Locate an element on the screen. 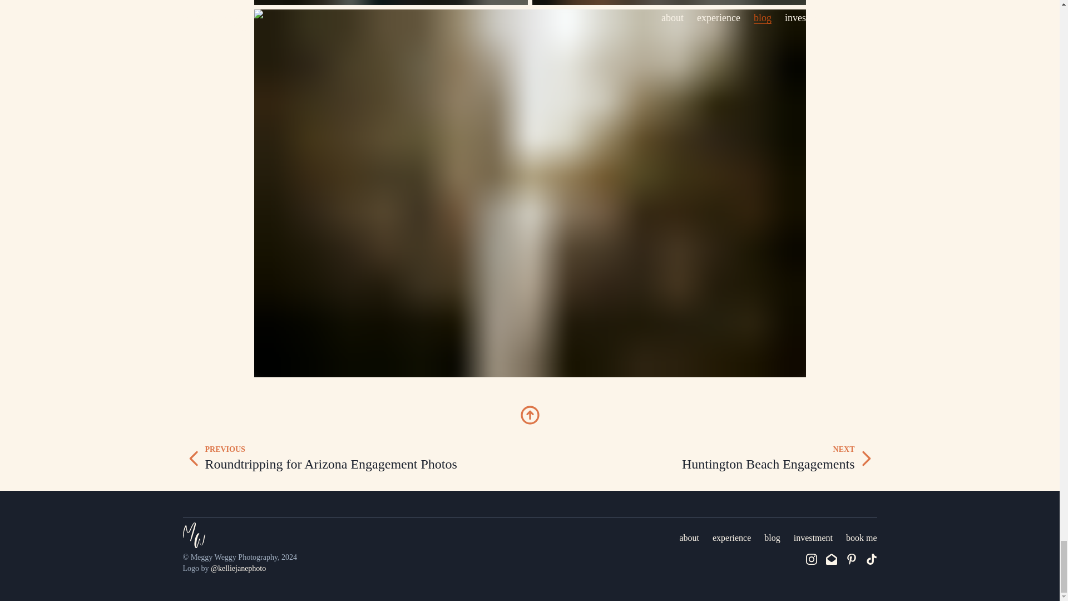 This screenshot has width=1068, height=601. about is located at coordinates (731, 538).